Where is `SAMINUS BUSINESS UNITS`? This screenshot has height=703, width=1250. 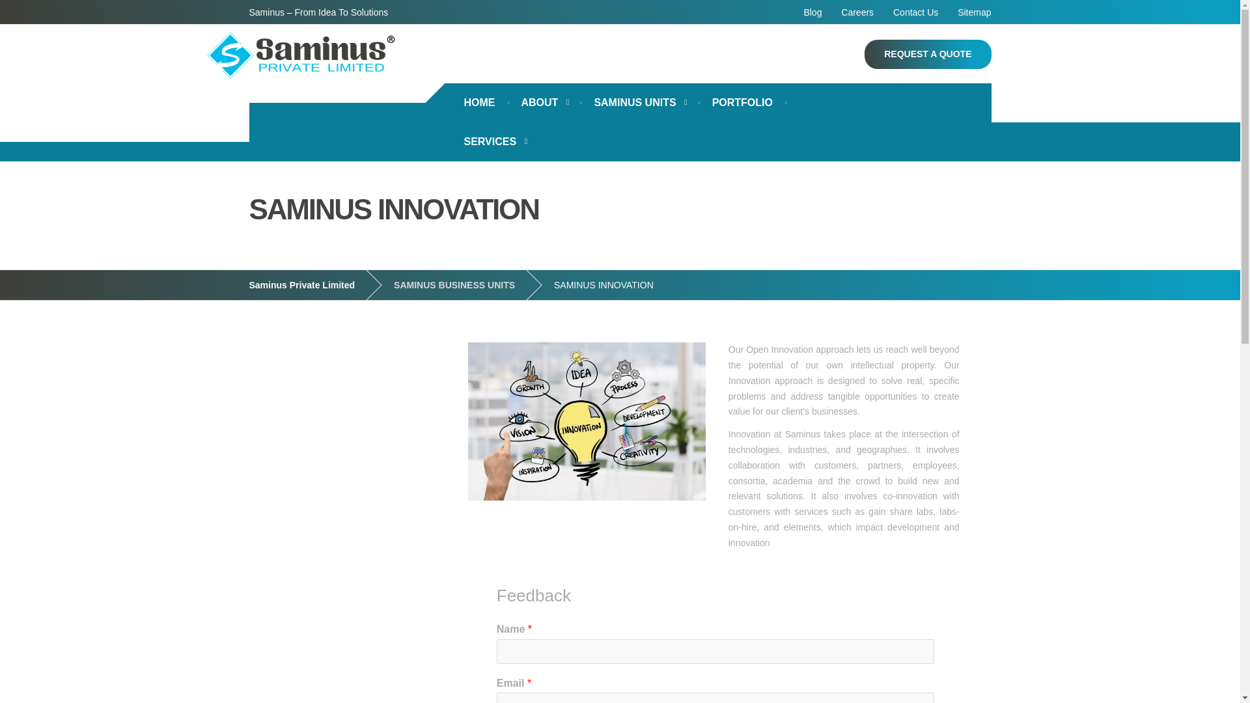
SAMINUS BUSINESS UNITS is located at coordinates (464, 285).